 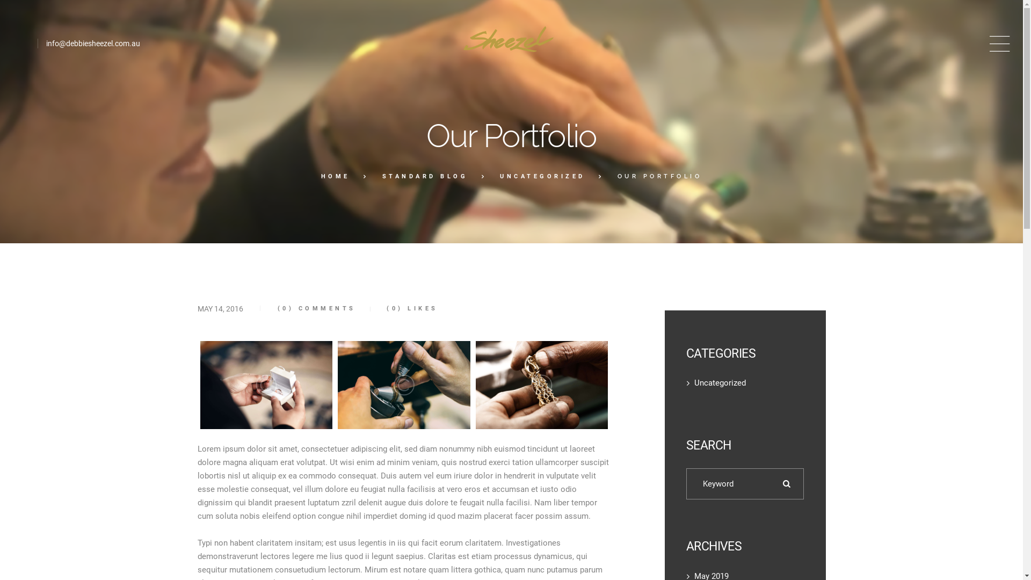 What do you see at coordinates (400, 308) in the screenshot?
I see `(0) LIKES` at bounding box center [400, 308].